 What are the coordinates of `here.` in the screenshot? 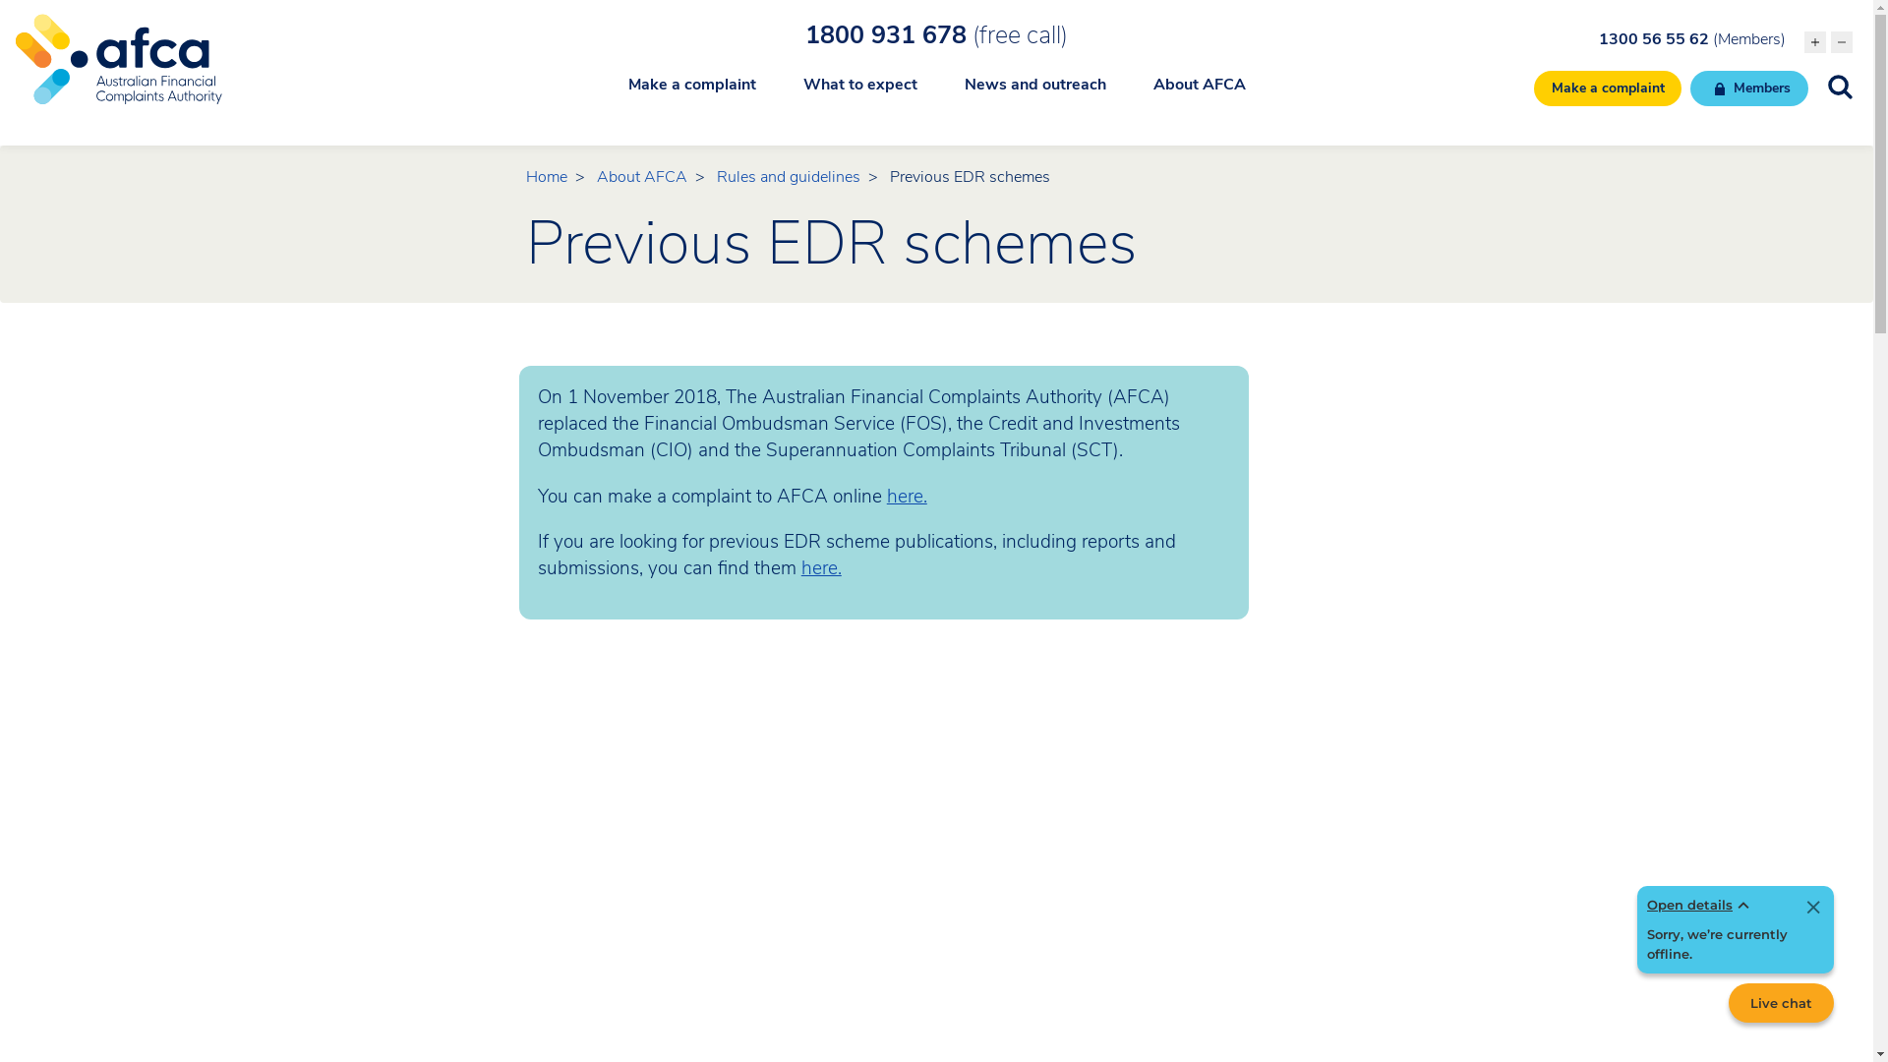 It's located at (907, 497).